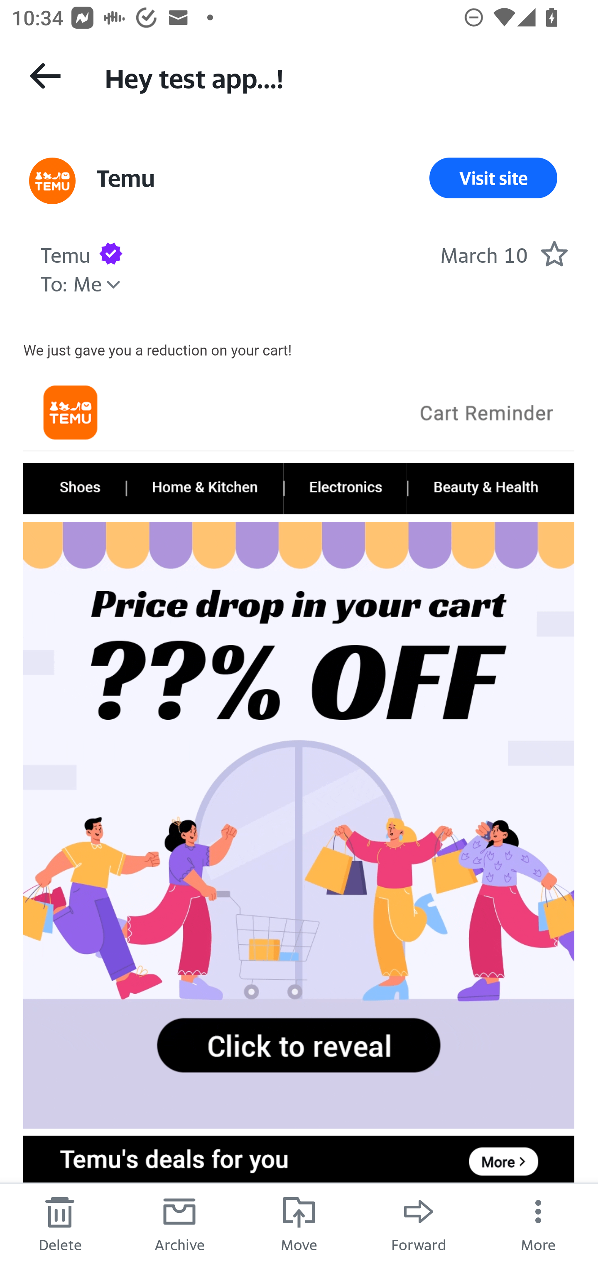  Describe the element at coordinates (60, 1223) in the screenshot. I see `Delete` at that location.